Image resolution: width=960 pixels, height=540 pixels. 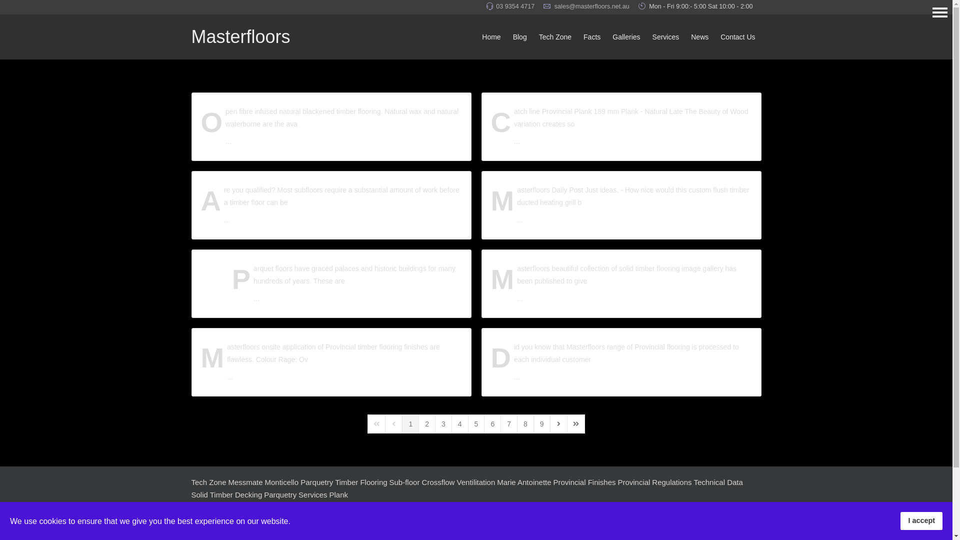 I want to click on 4, so click(x=460, y=424).